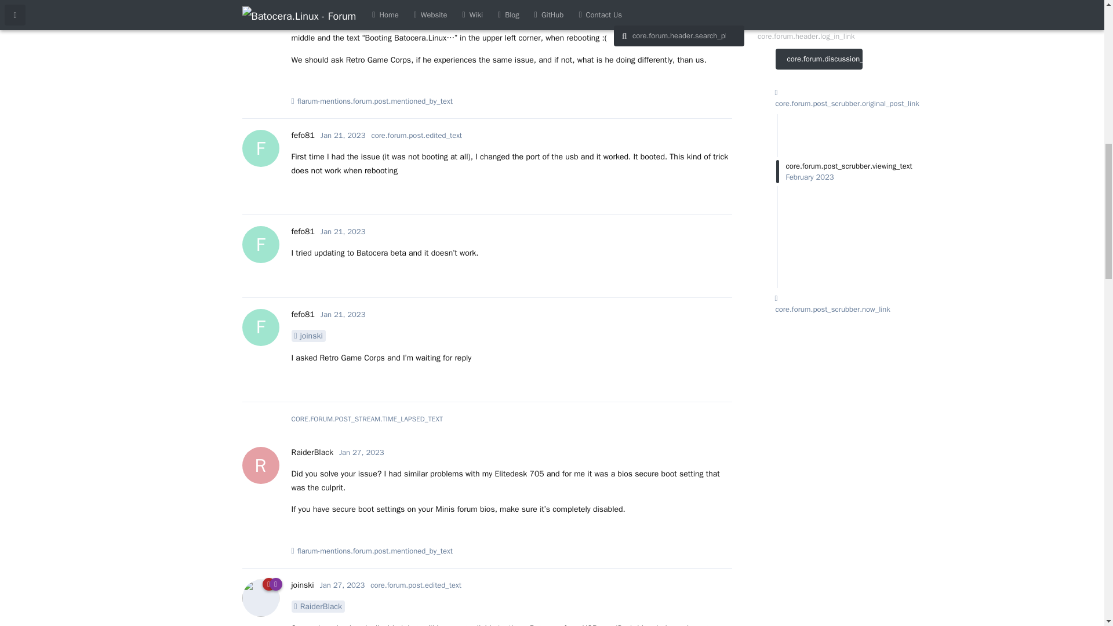  What do you see at coordinates (343, 134) in the screenshot?
I see `Jan 21, 2023` at bounding box center [343, 134].